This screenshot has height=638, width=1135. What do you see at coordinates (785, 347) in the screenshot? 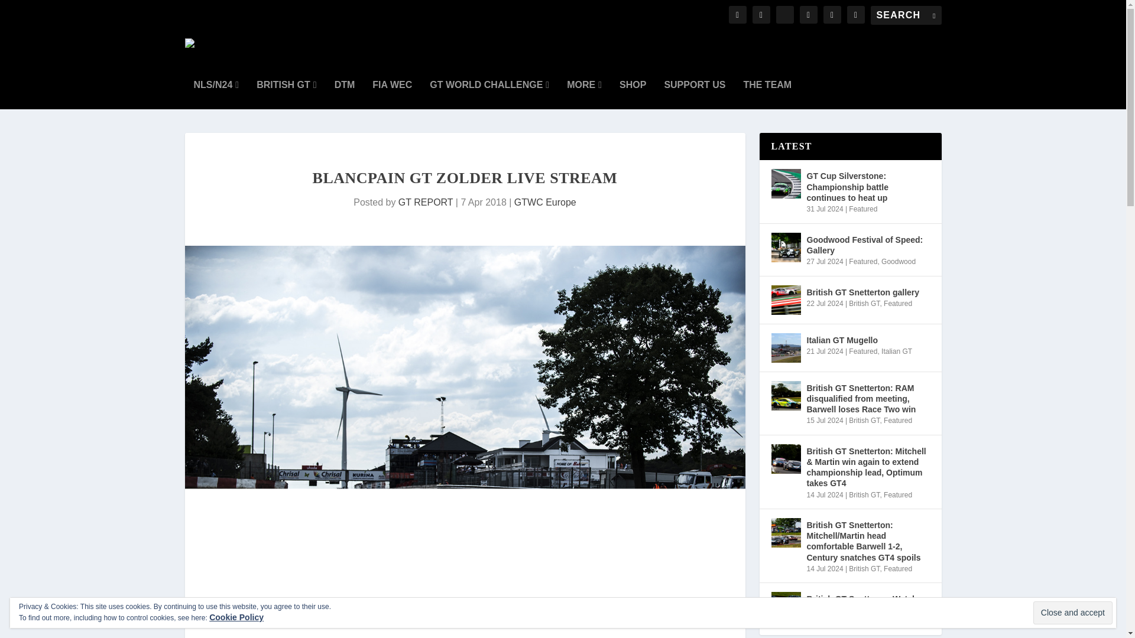
I see `Italian GT Mugello` at bounding box center [785, 347].